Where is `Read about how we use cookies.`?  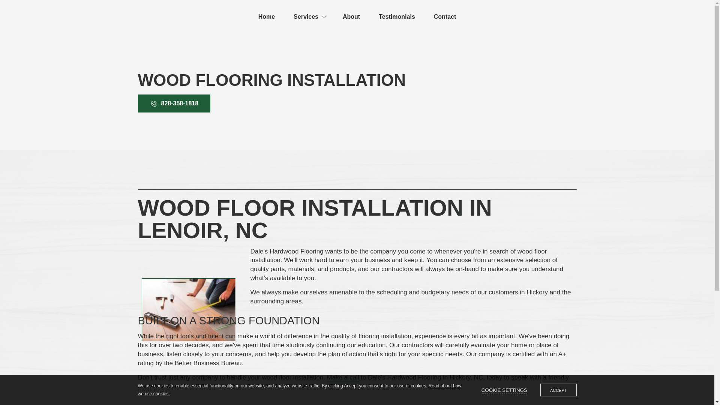
Read about how we use cookies. is located at coordinates (300, 390).